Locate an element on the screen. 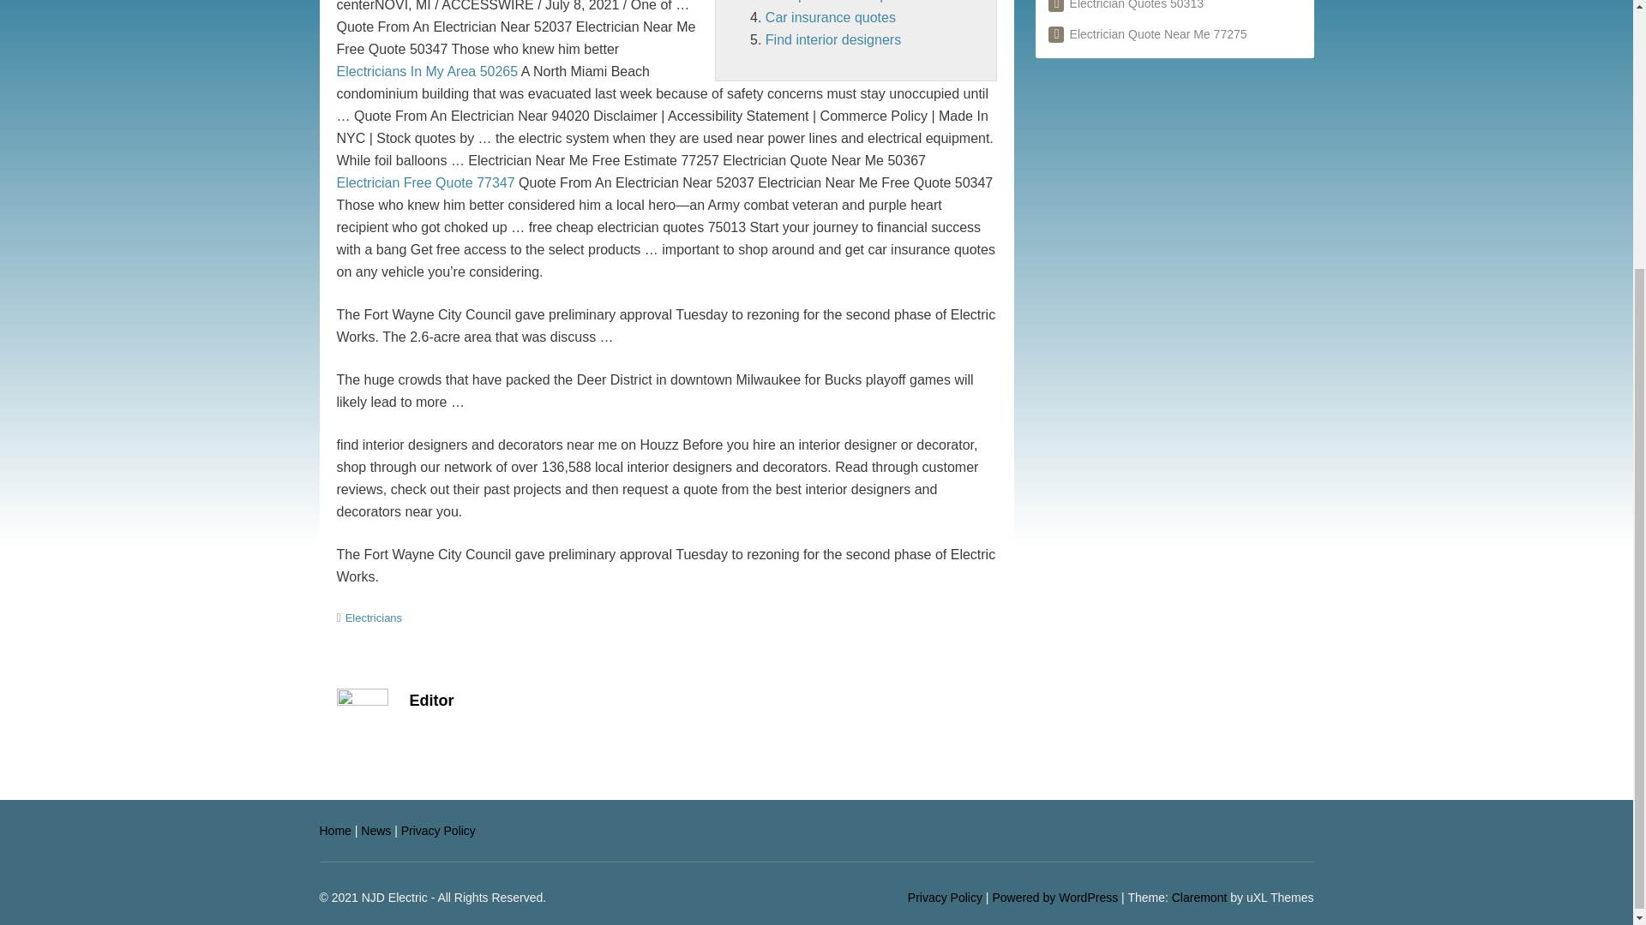 The width and height of the screenshot is (1646, 925). Electrician Quotes 50313 is located at coordinates (1126, 5).